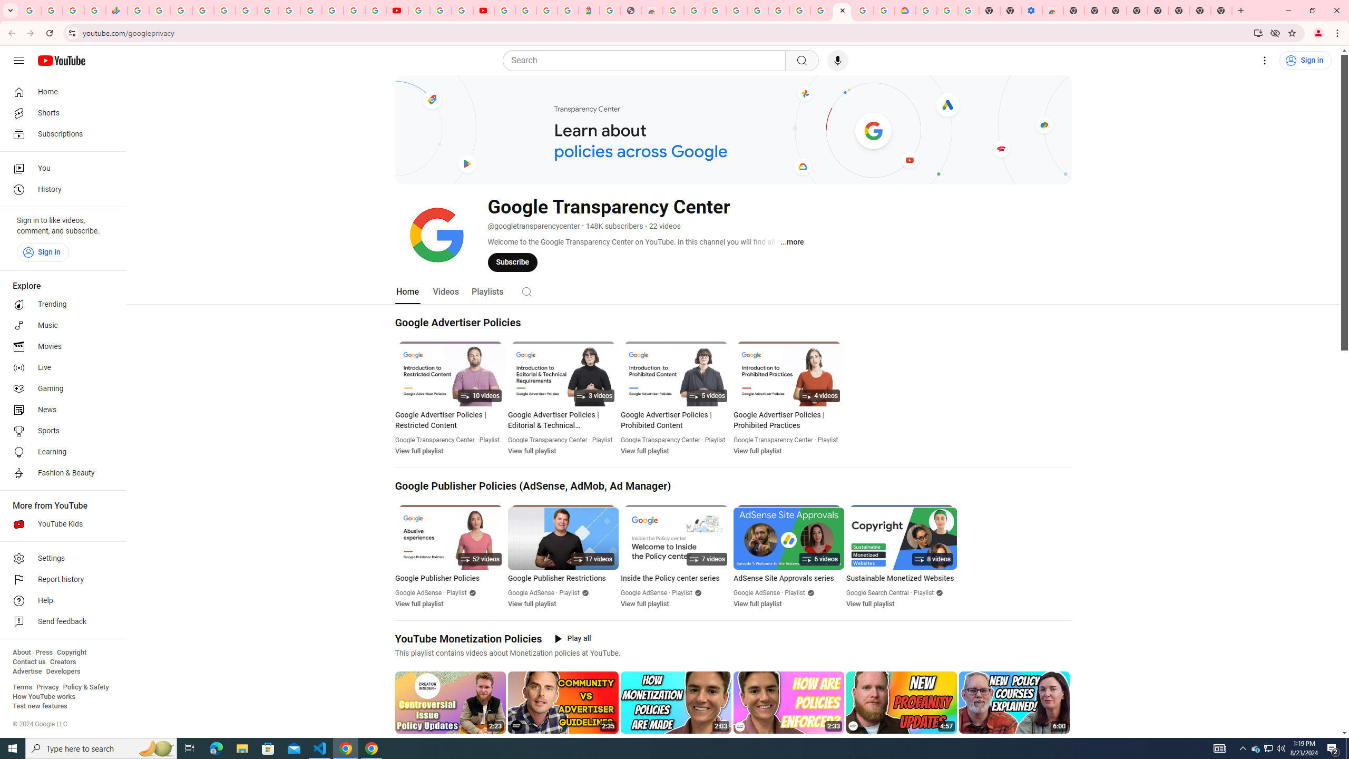  What do you see at coordinates (44, 697) in the screenshot?
I see `How YouTube works` at bounding box center [44, 697].